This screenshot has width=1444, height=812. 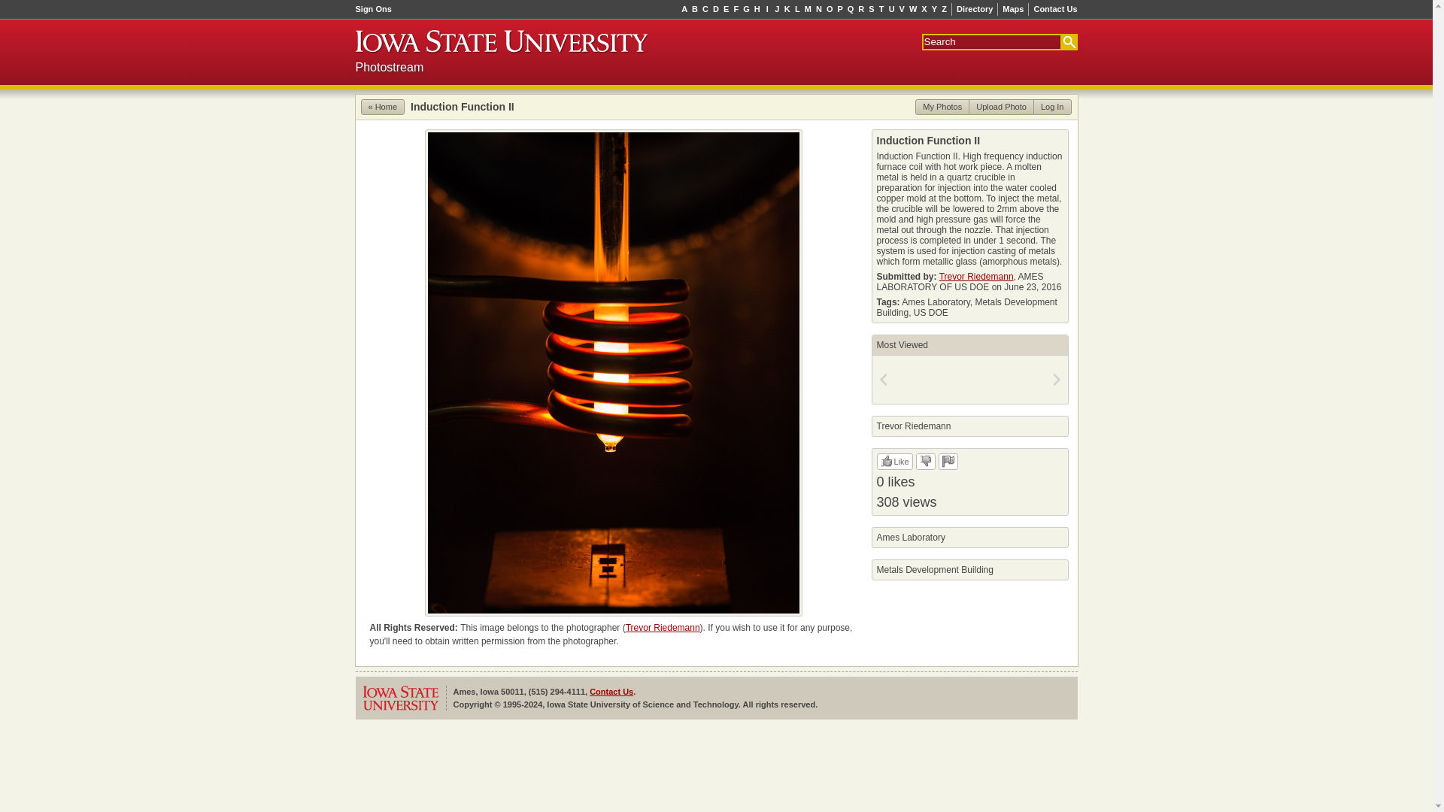 What do you see at coordinates (1012, 9) in the screenshot?
I see `Maps` at bounding box center [1012, 9].